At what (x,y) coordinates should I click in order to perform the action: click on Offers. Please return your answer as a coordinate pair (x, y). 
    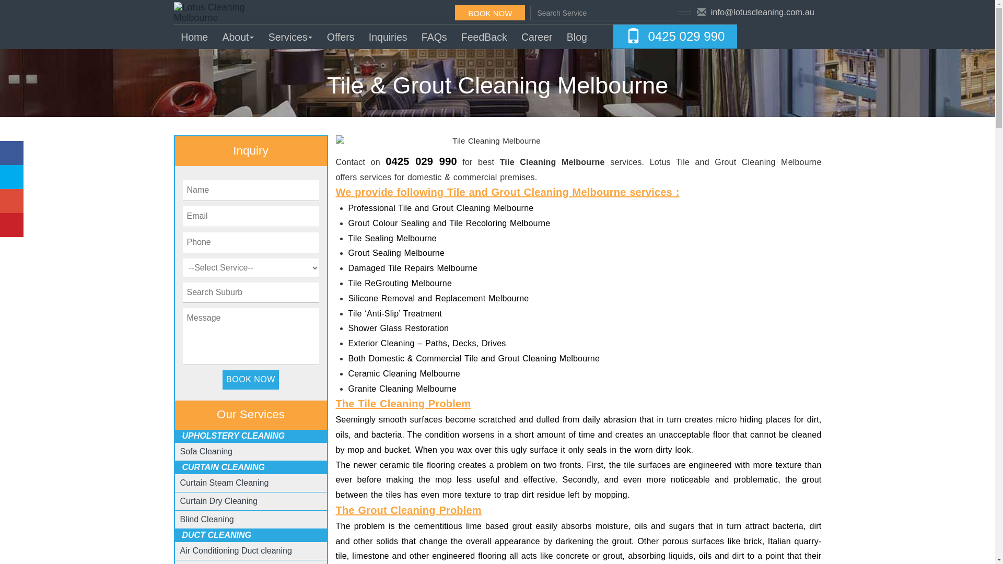
    Looking at the image, I should click on (341, 37).